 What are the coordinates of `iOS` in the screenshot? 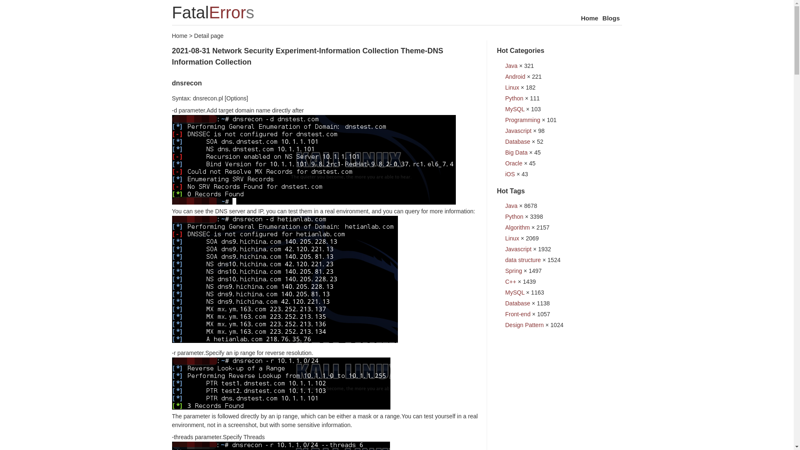 It's located at (509, 174).